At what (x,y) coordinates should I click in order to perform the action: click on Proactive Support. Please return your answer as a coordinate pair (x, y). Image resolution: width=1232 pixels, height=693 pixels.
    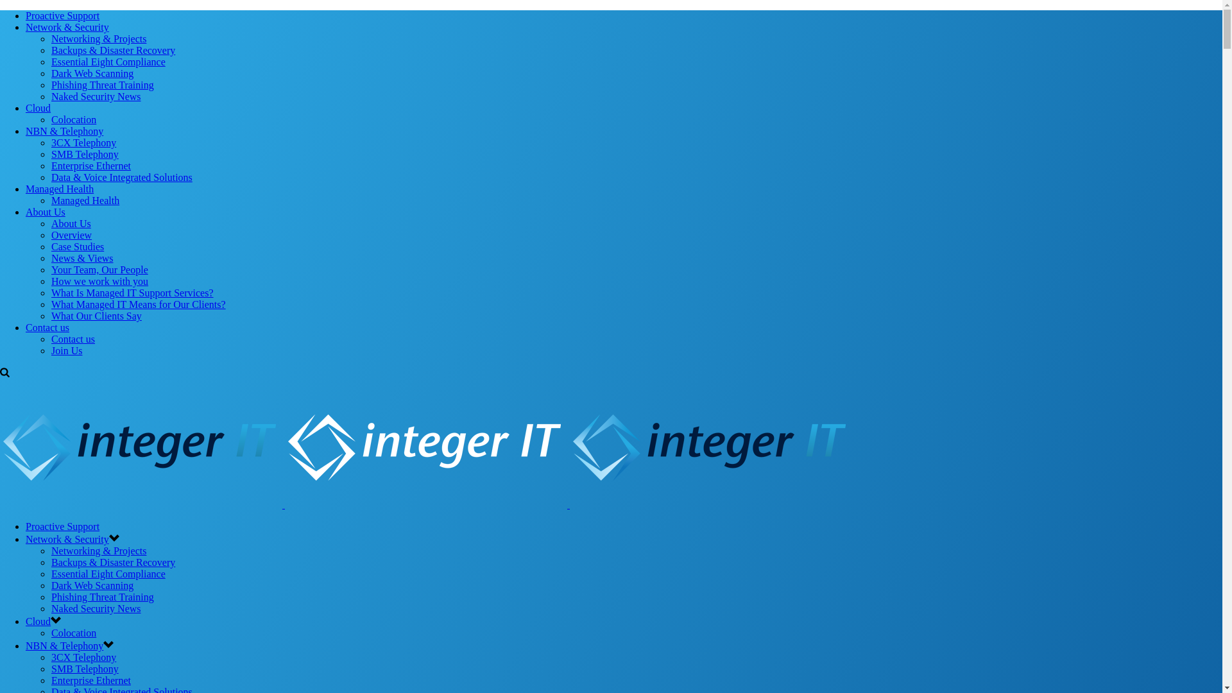
    Looking at the image, I should click on (63, 526).